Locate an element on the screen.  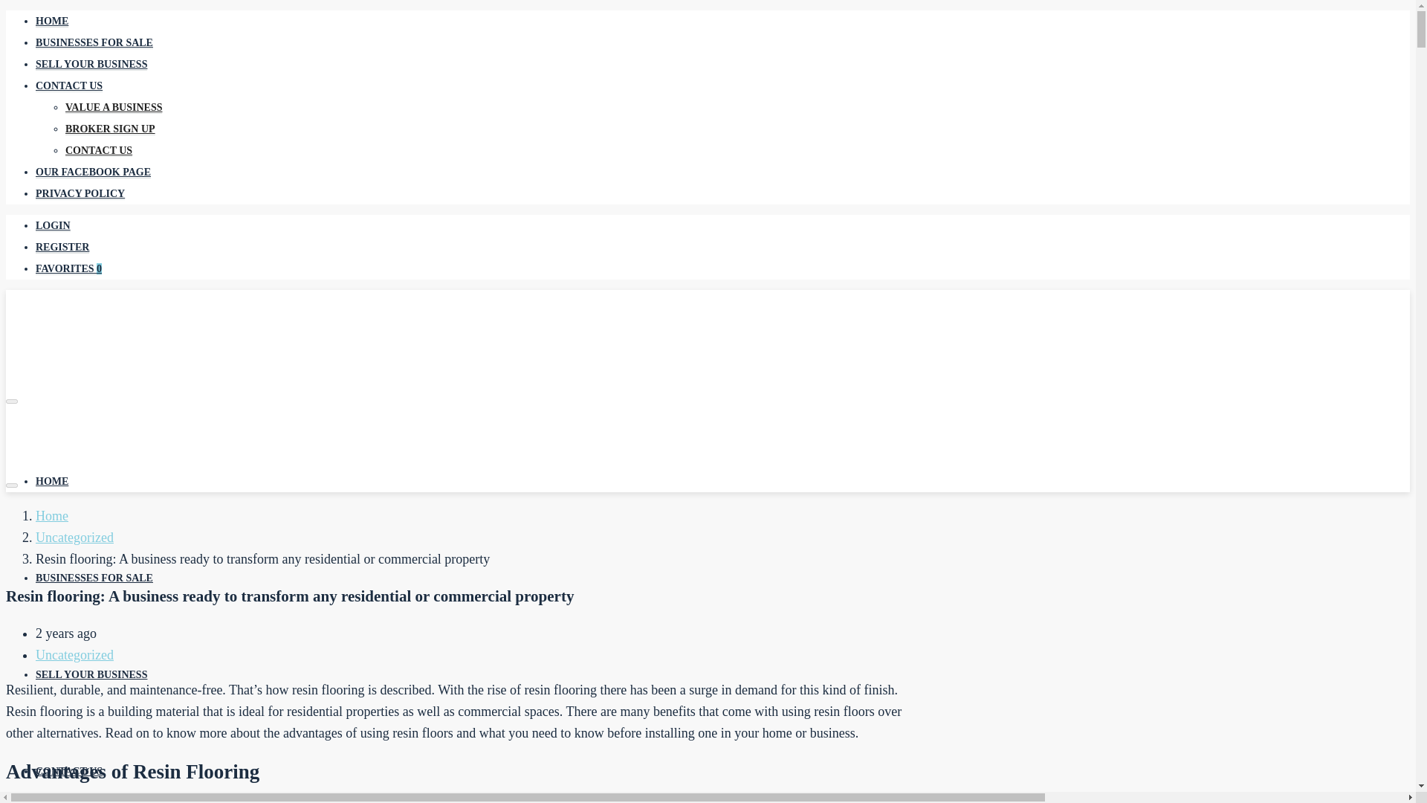
CONTACT US is located at coordinates (69, 772).